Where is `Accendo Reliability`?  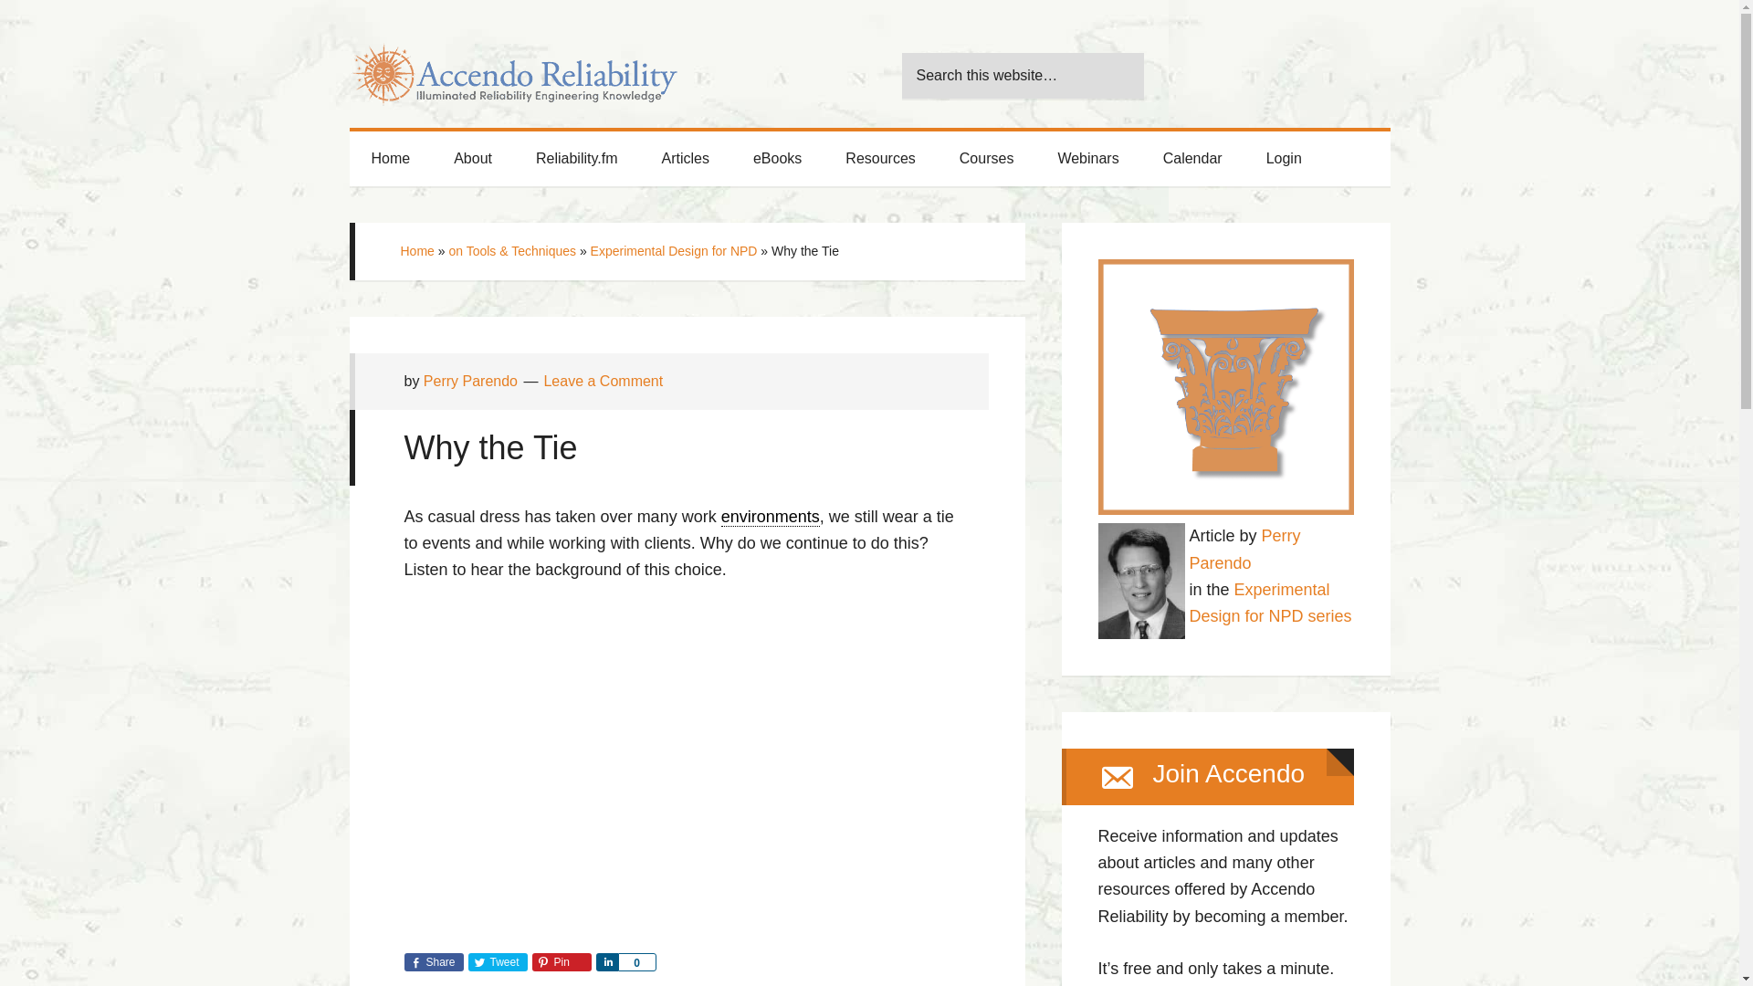
Accendo Reliability is located at coordinates (513, 64).